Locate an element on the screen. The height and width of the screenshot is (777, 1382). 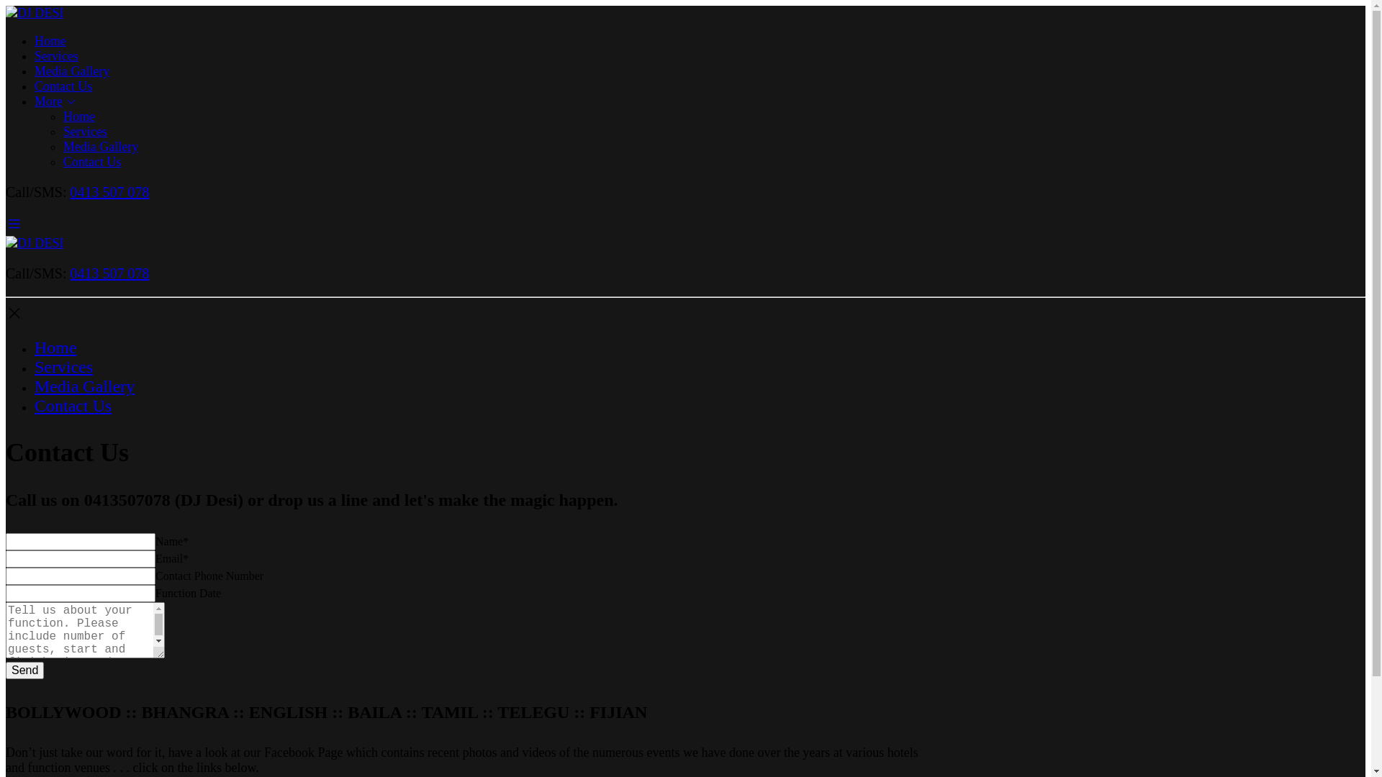
Home is located at coordinates (50, 41).